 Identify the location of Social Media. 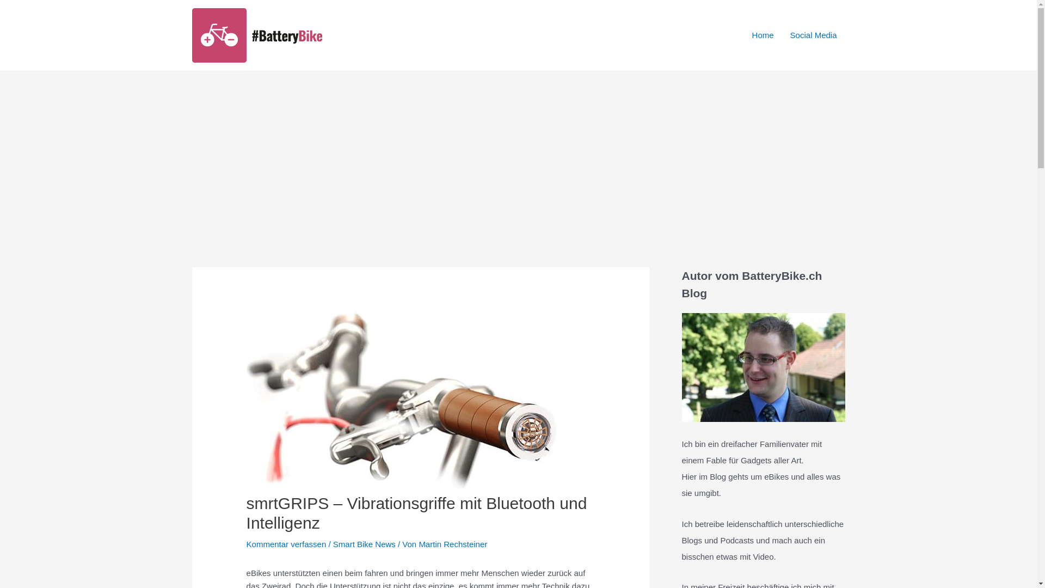
(814, 35).